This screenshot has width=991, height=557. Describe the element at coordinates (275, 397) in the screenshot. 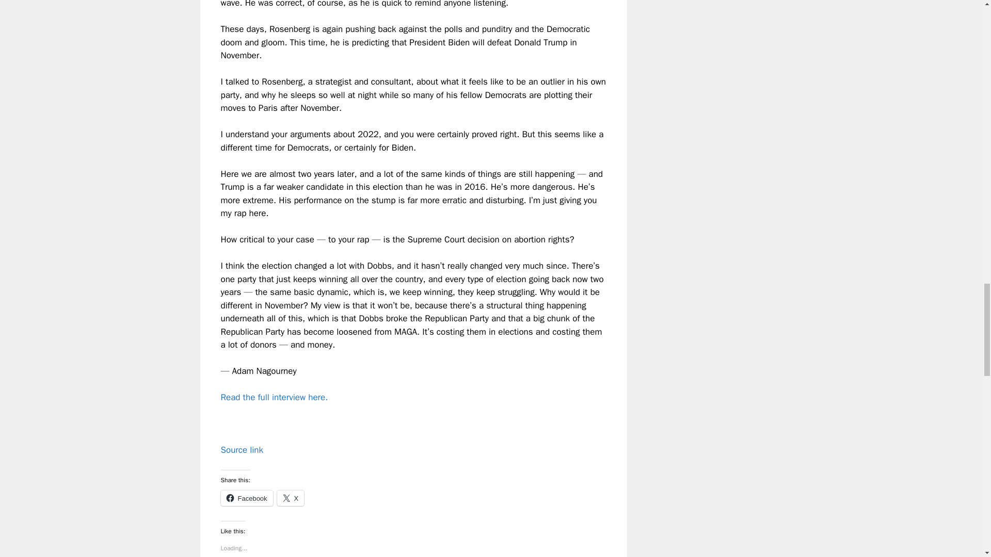

I see `Read the full interview here.` at that location.